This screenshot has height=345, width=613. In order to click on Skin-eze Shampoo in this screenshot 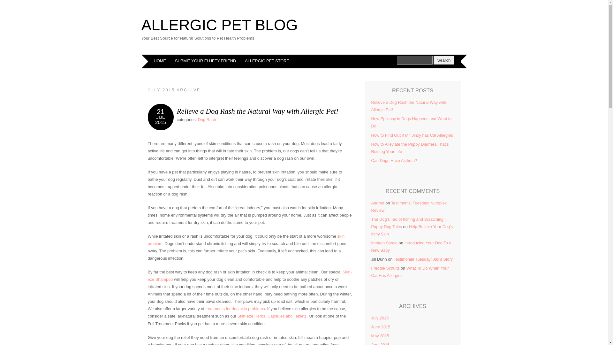, I will do `click(249, 275)`.